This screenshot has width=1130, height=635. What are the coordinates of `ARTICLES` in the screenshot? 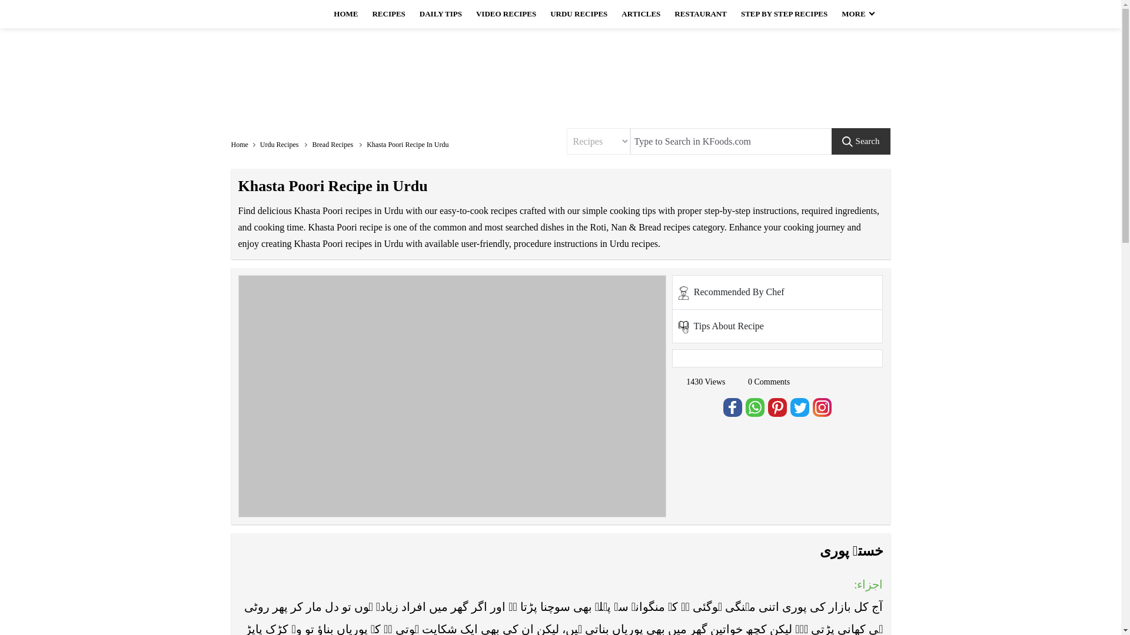 It's located at (641, 14).